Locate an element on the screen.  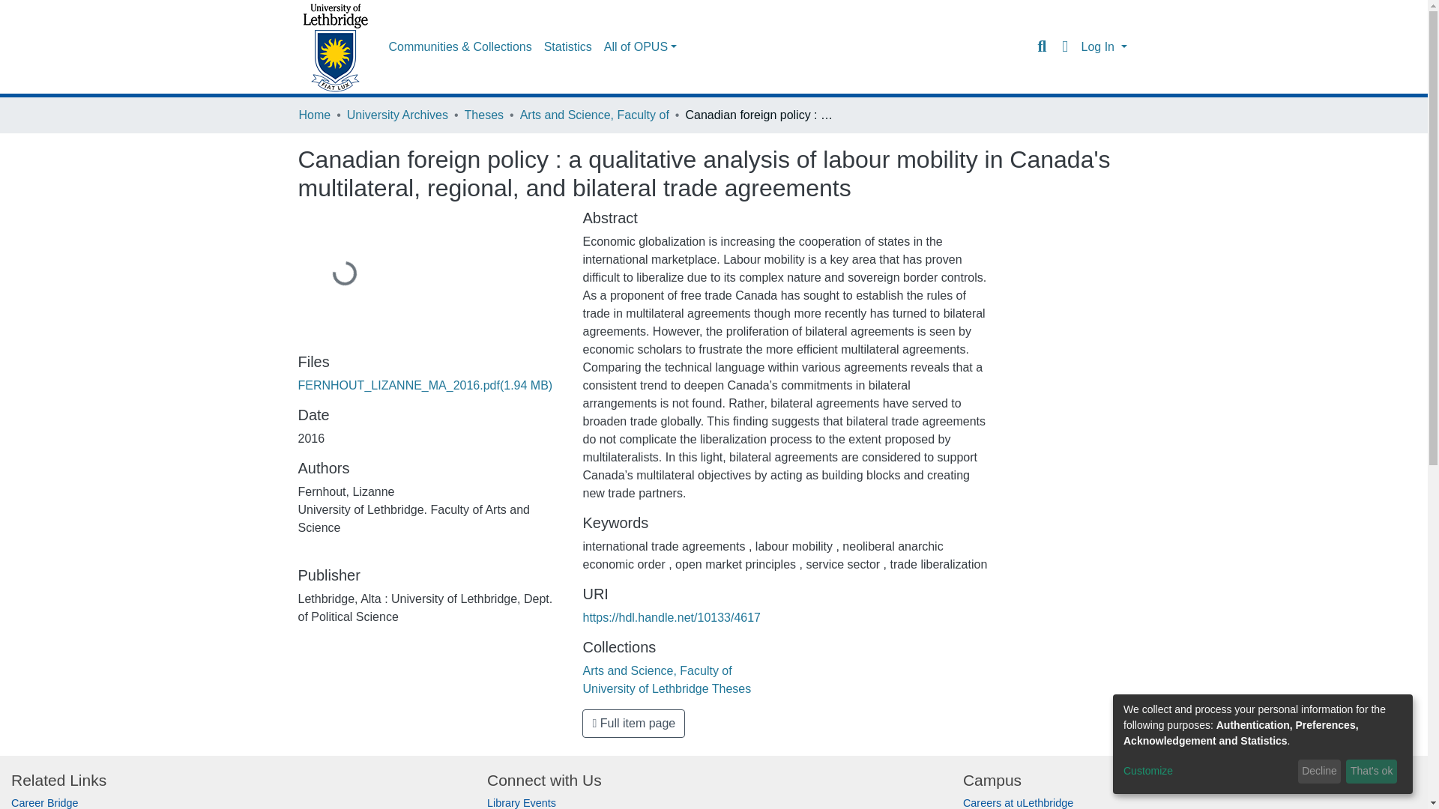
University Archives is located at coordinates (397, 115).